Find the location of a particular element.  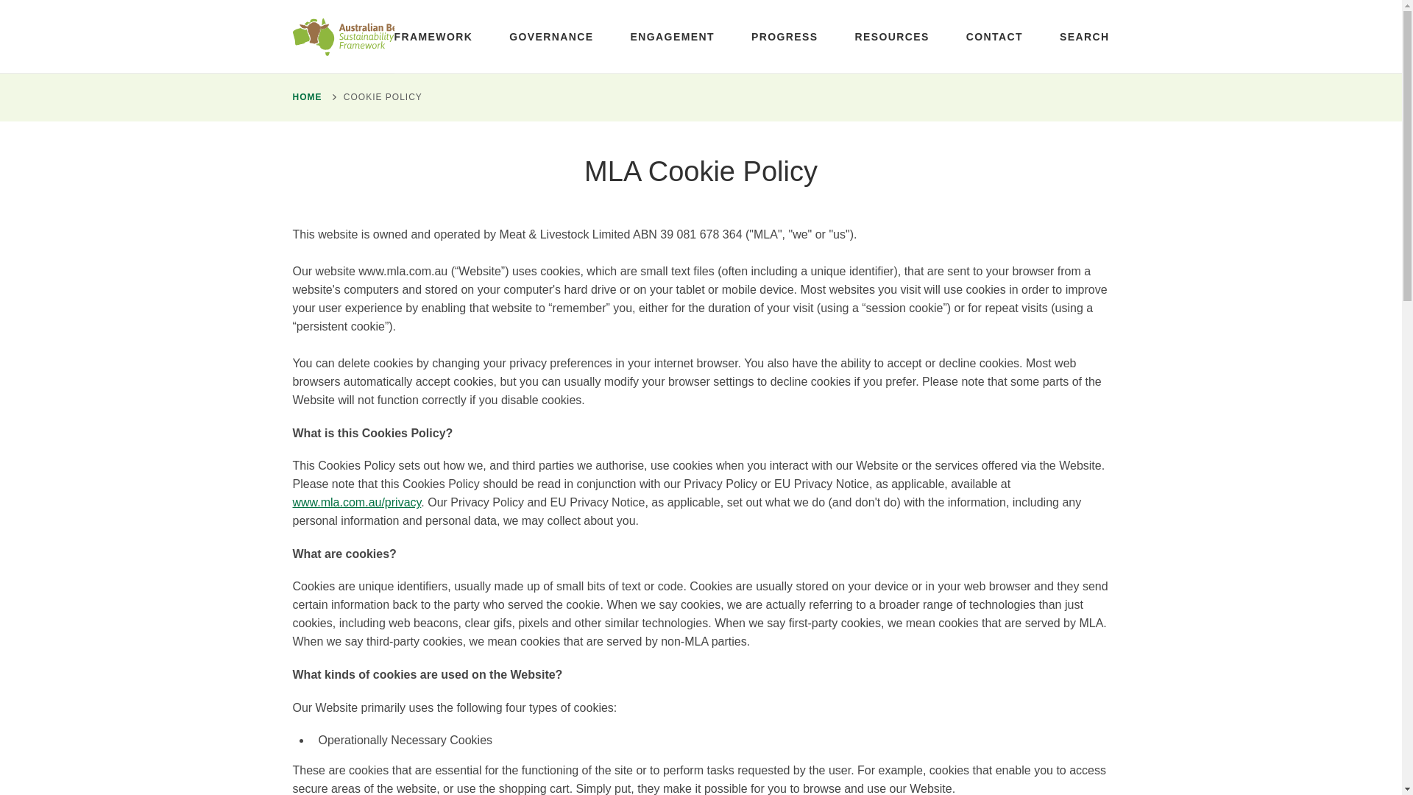

Industry forum is located at coordinates (318, 79).